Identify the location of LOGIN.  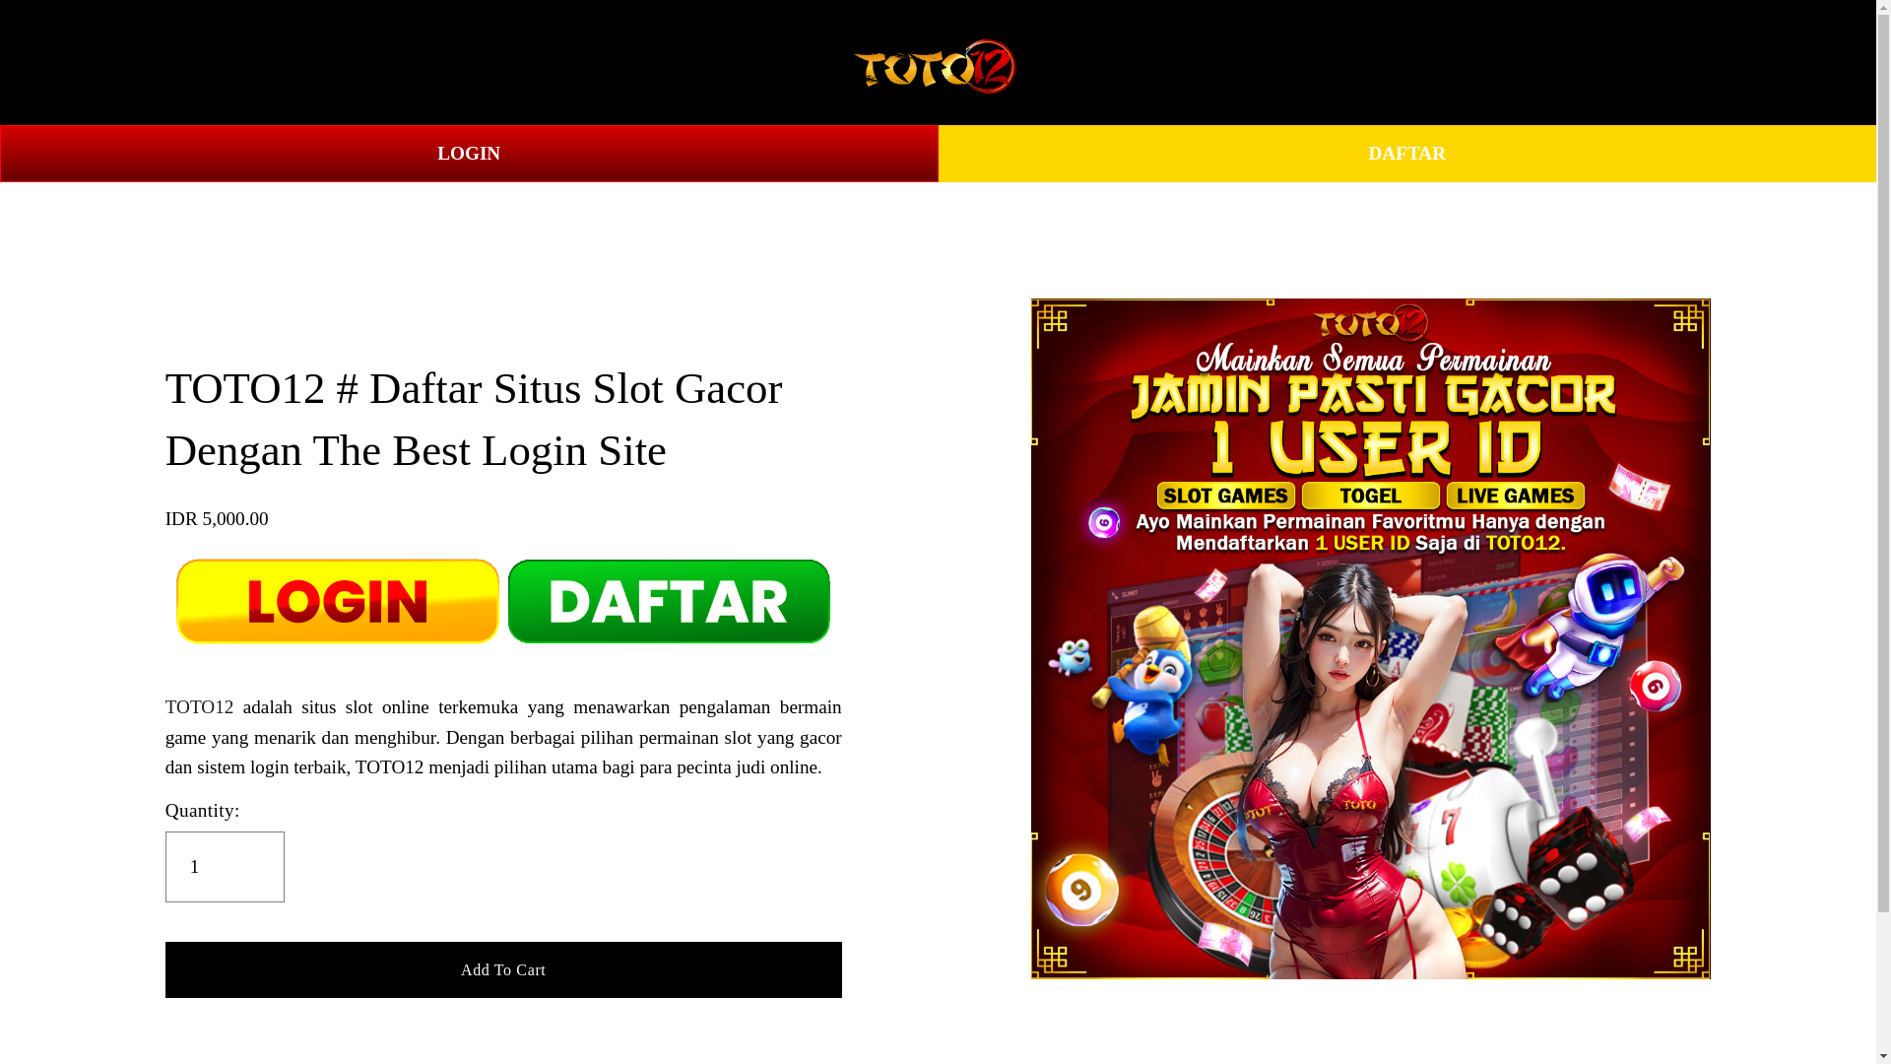
(469, 154).